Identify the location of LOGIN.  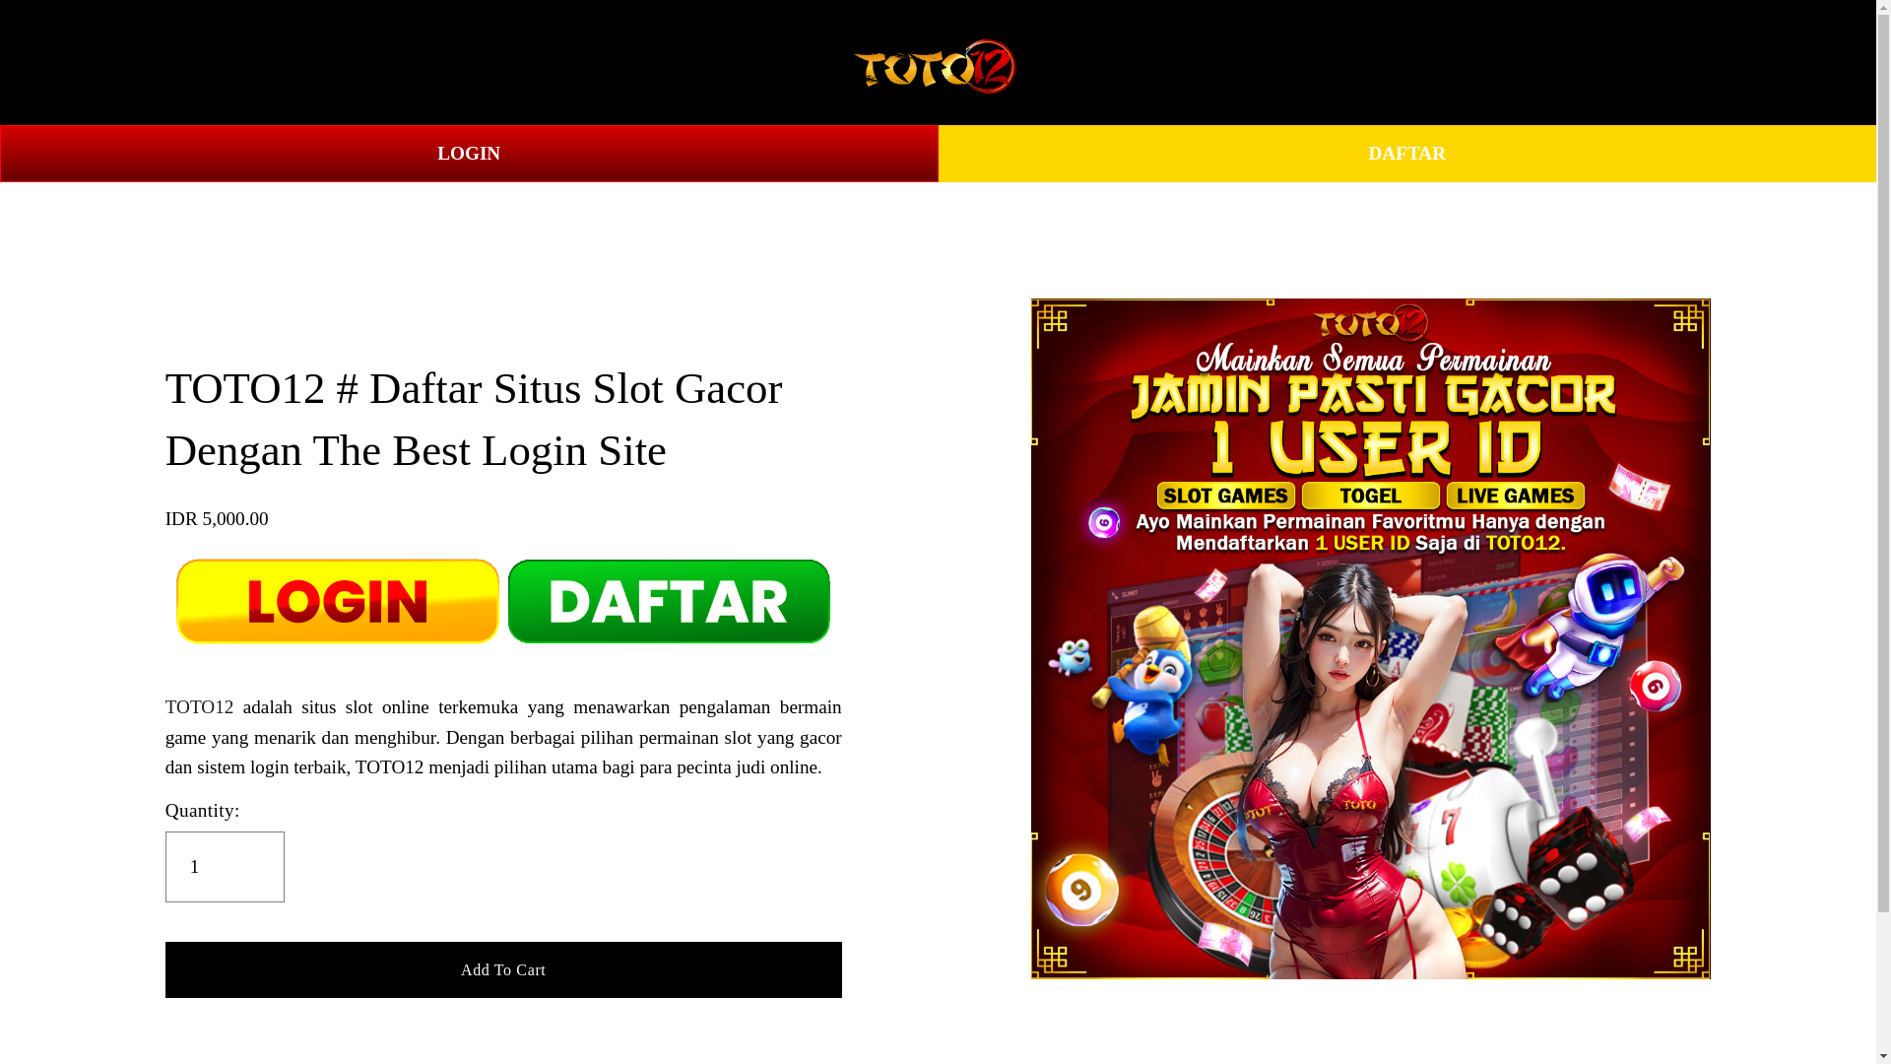
(469, 154).